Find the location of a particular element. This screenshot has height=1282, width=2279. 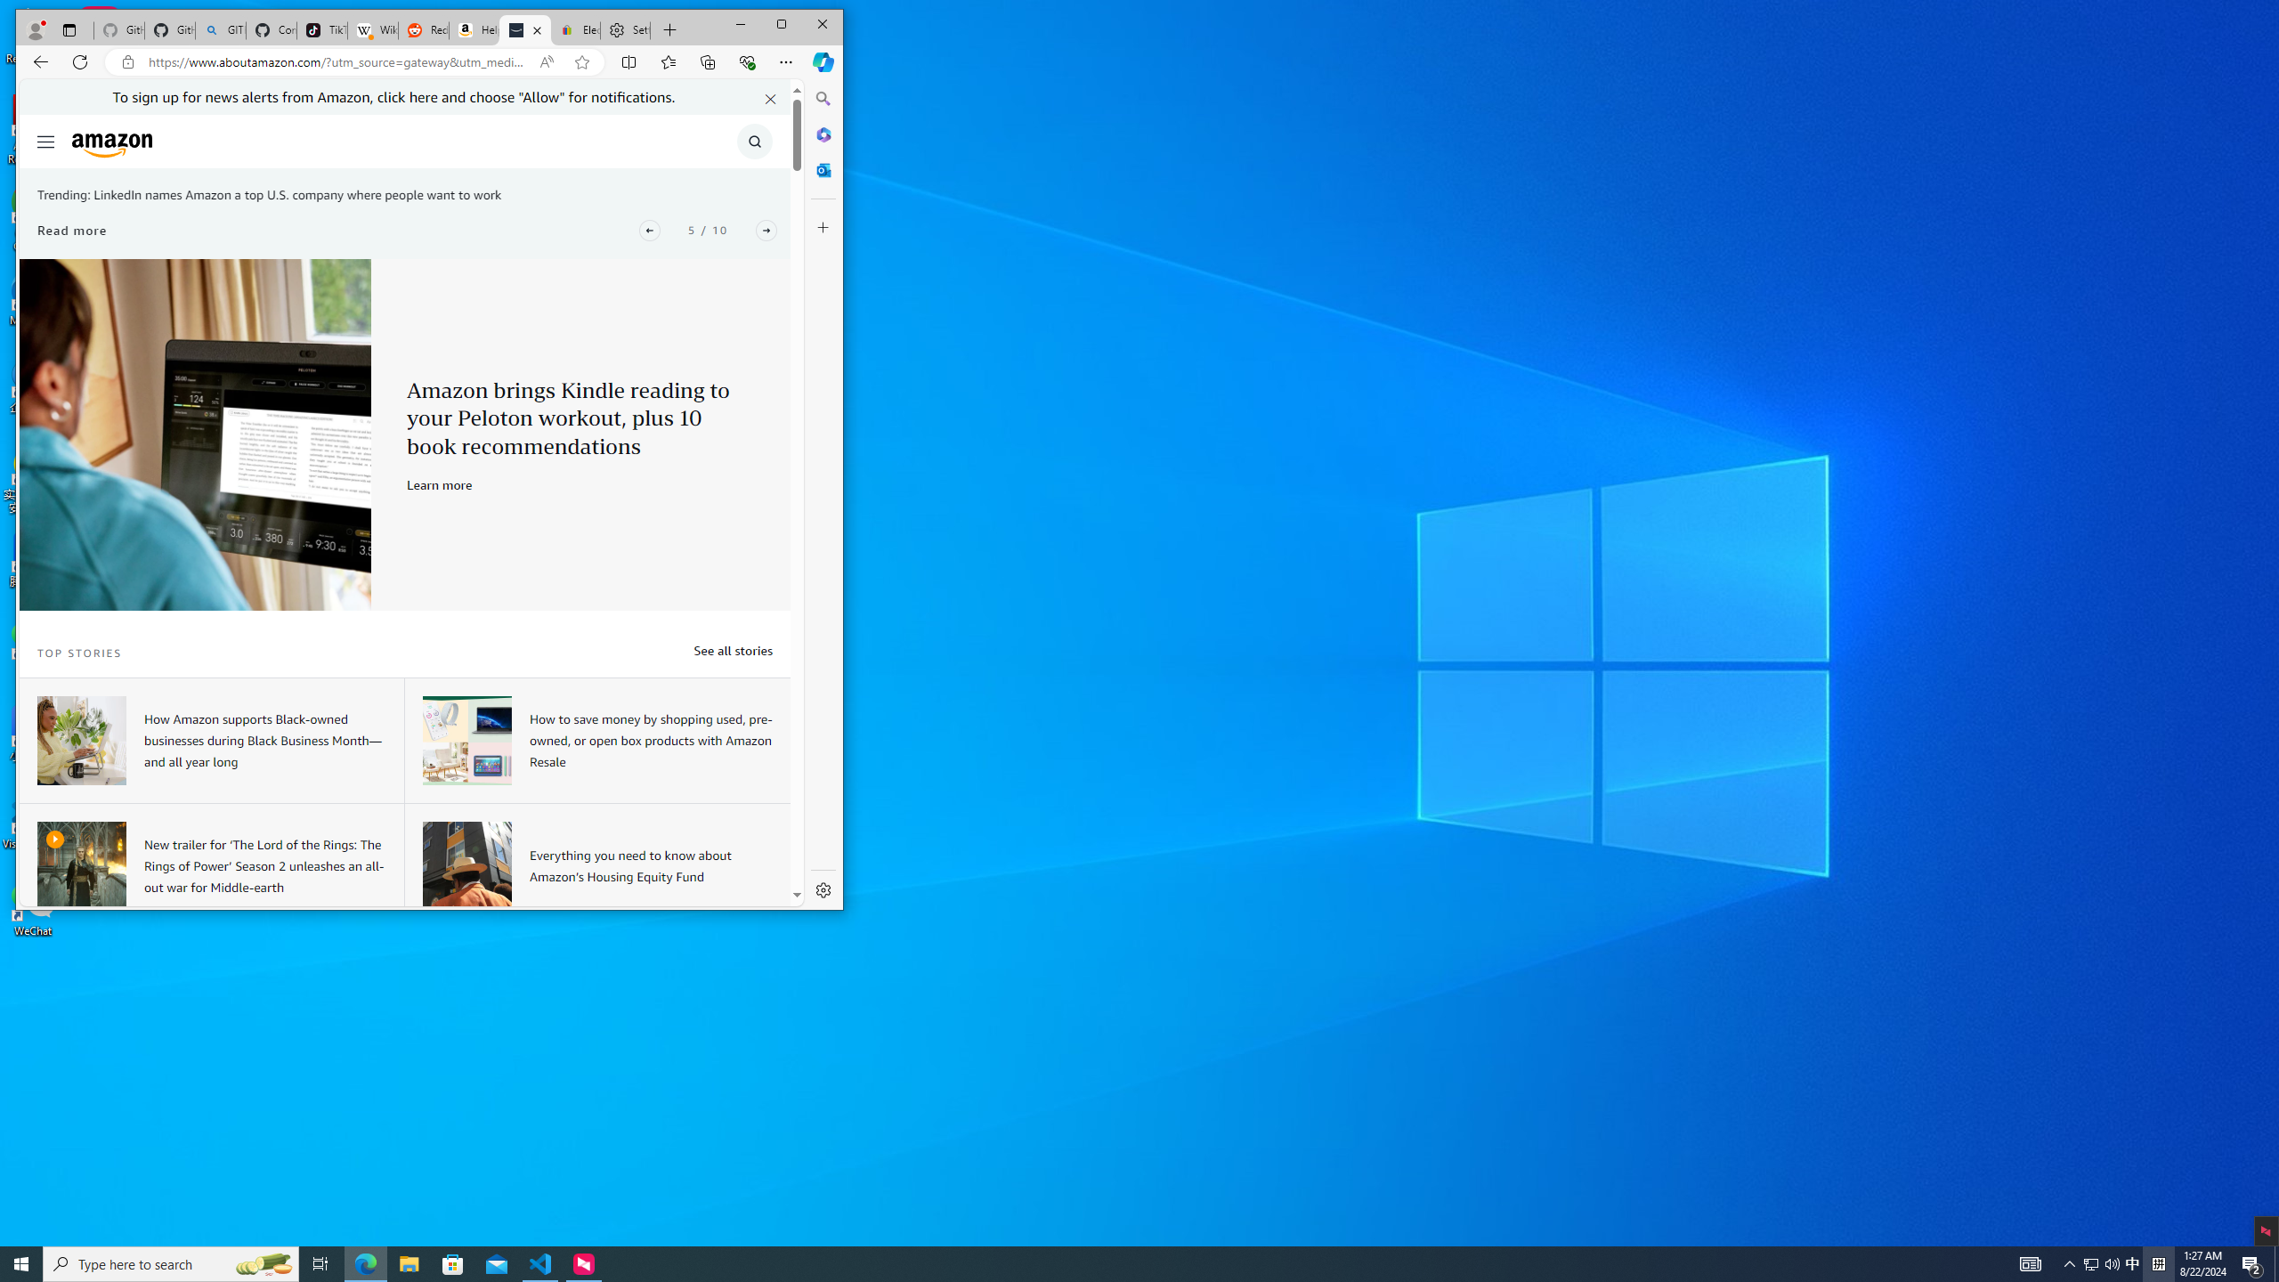

Task View is located at coordinates (320, 1264).